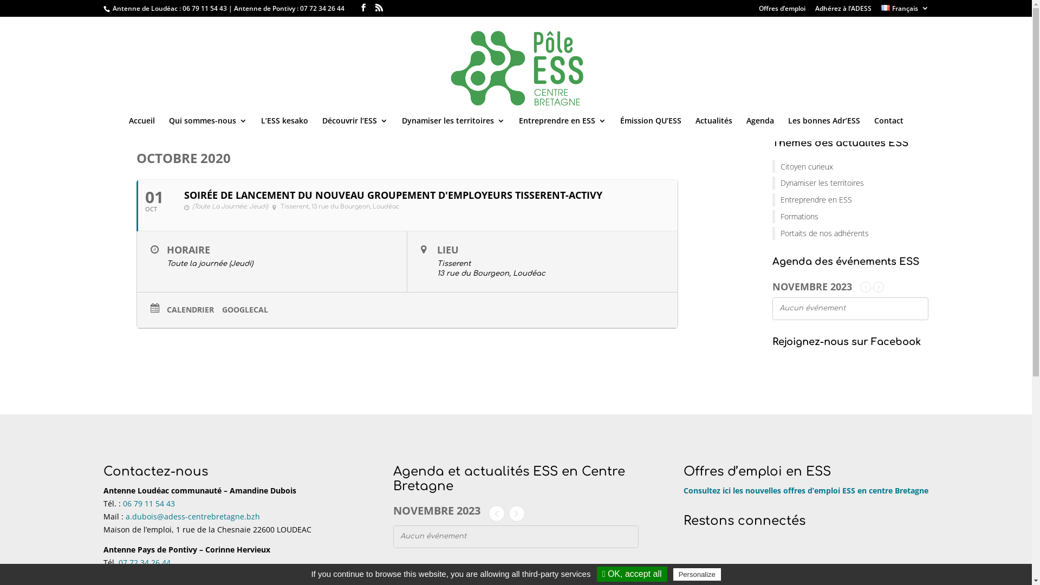  What do you see at coordinates (697, 574) in the screenshot?
I see `Personalize` at bounding box center [697, 574].